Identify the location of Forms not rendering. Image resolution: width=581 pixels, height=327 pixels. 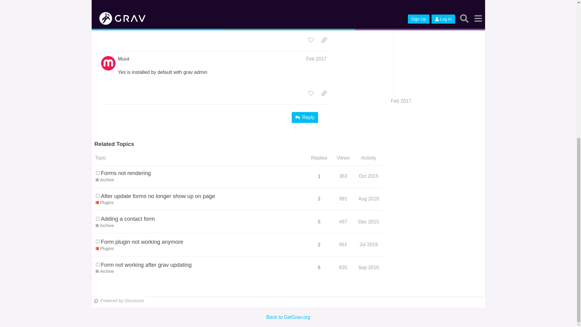
(125, 173).